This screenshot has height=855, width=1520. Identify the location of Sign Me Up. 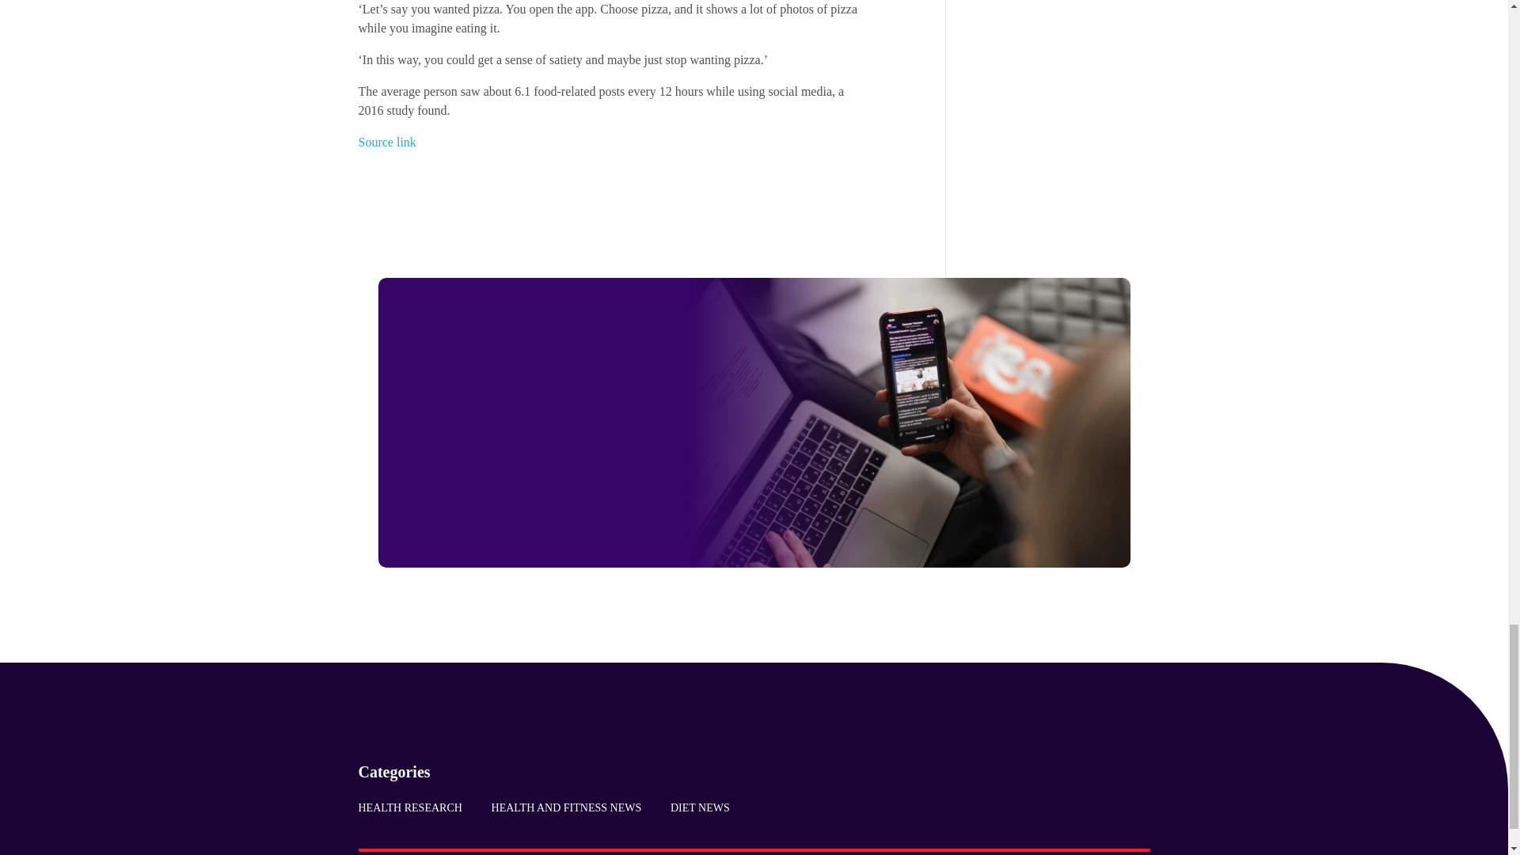
(559, 513).